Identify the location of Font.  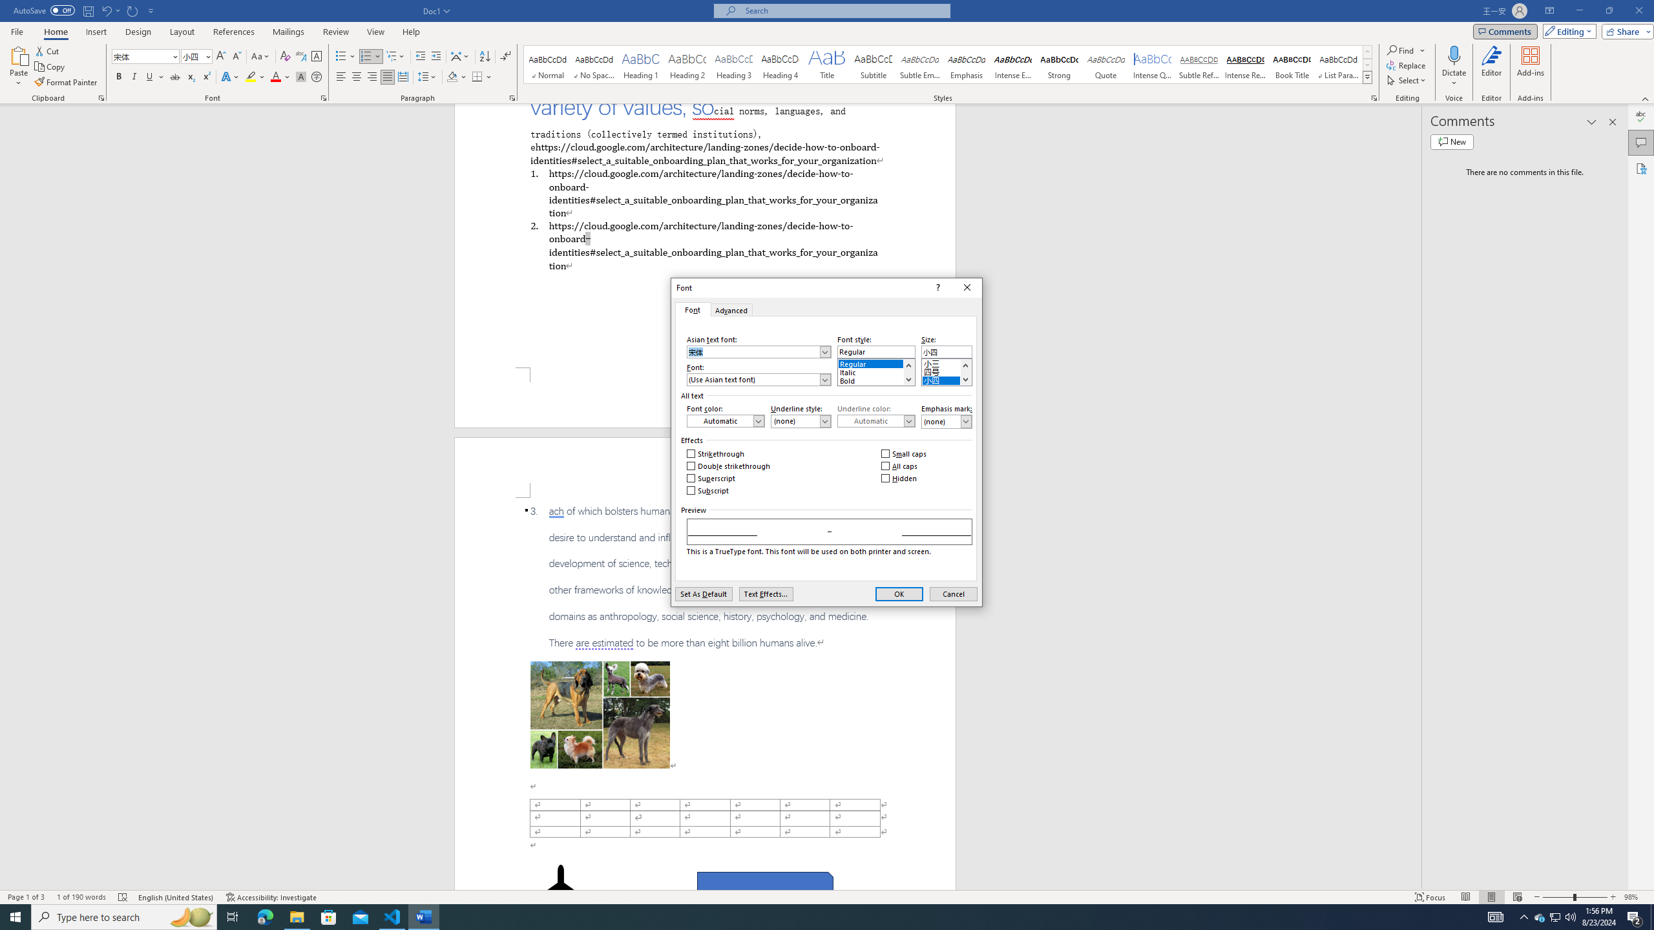
(146, 57).